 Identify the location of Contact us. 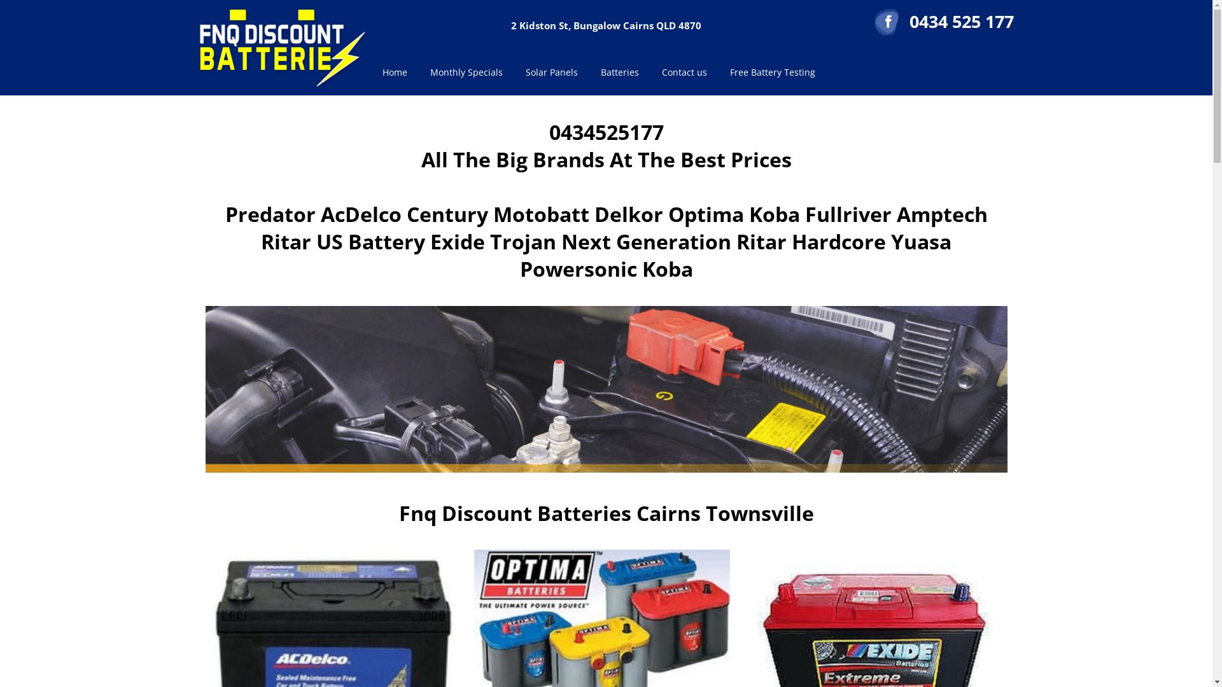
(685, 73).